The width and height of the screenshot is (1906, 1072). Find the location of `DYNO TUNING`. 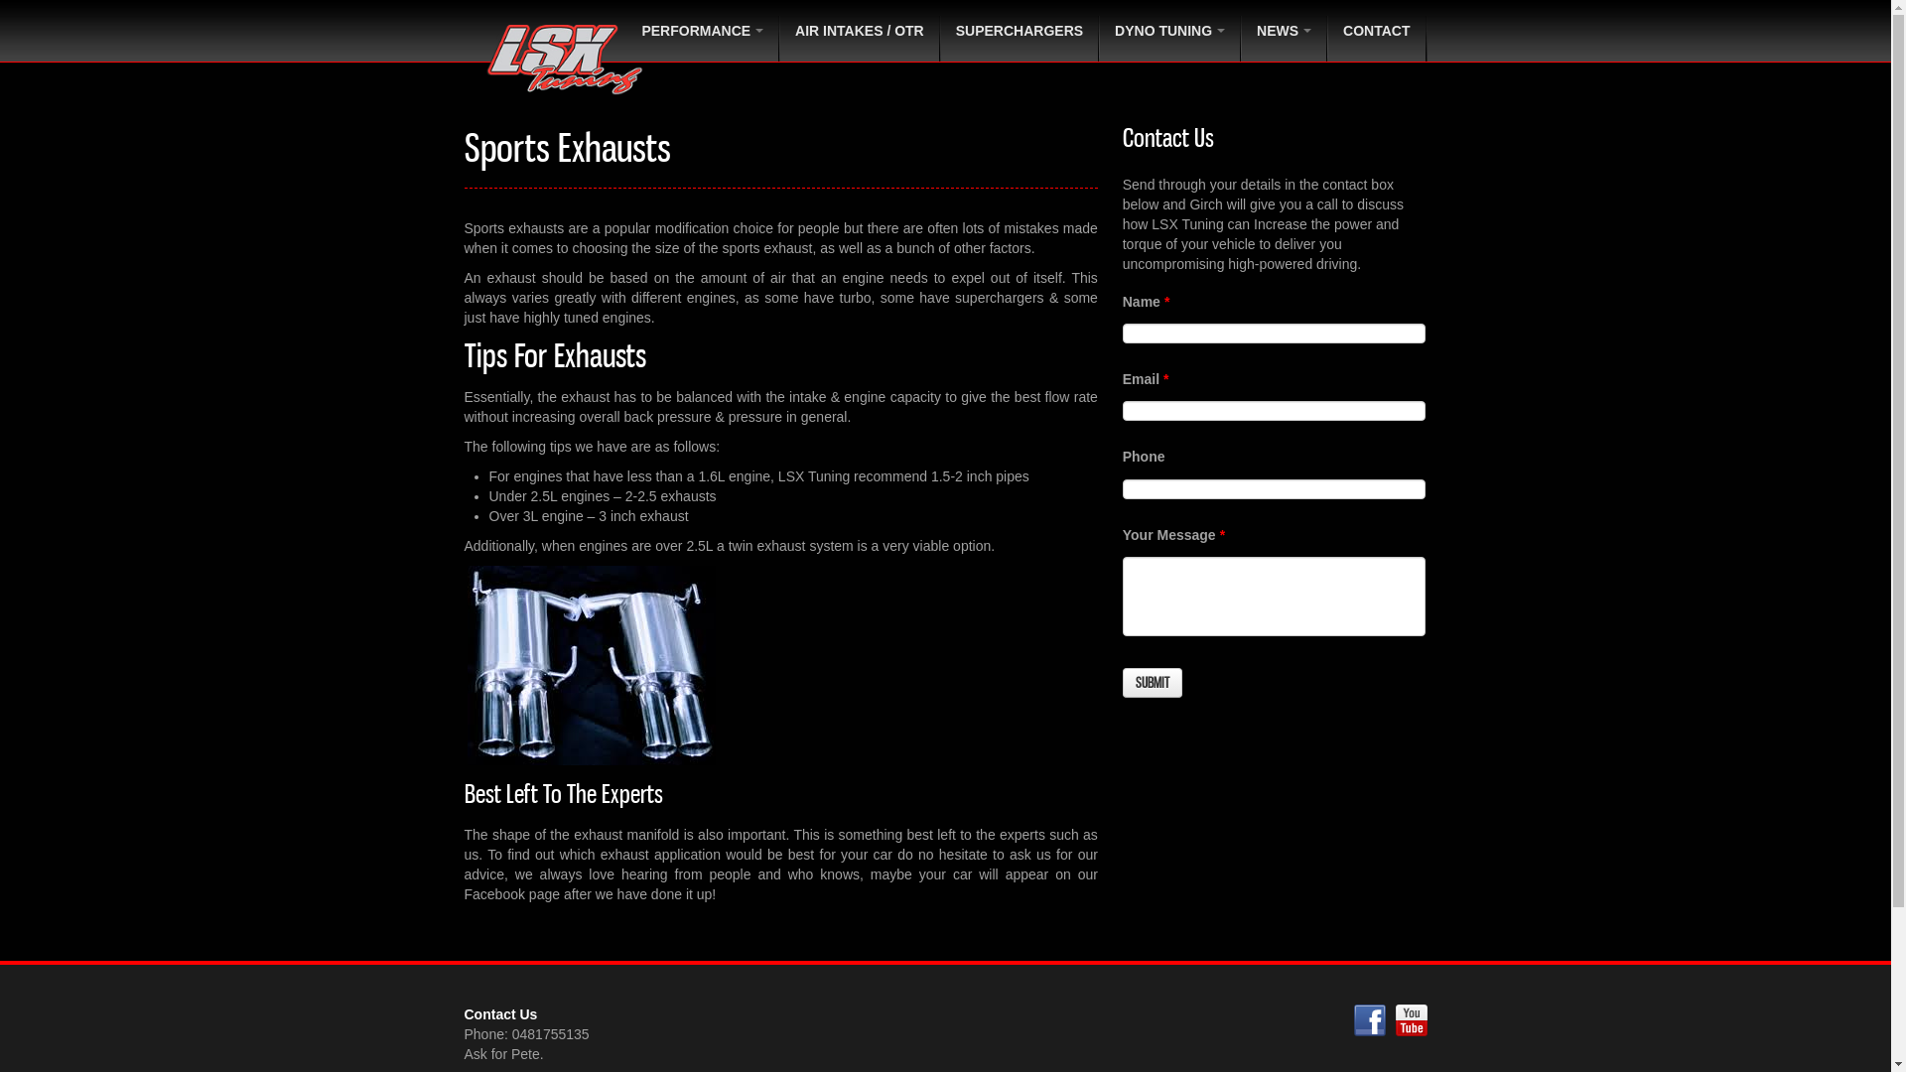

DYNO TUNING is located at coordinates (1171, 31).